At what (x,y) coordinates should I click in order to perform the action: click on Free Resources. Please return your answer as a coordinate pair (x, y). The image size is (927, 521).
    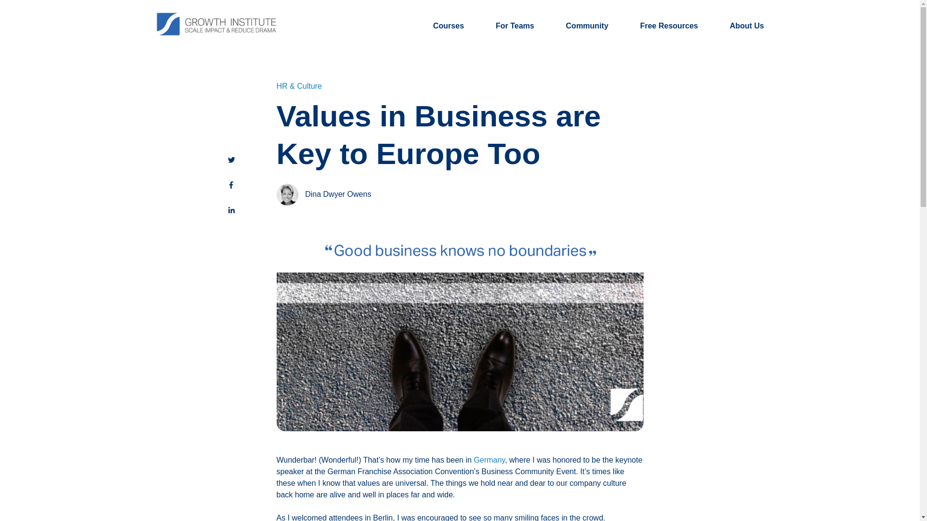
    Looking at the image, I should click on (669, 25).